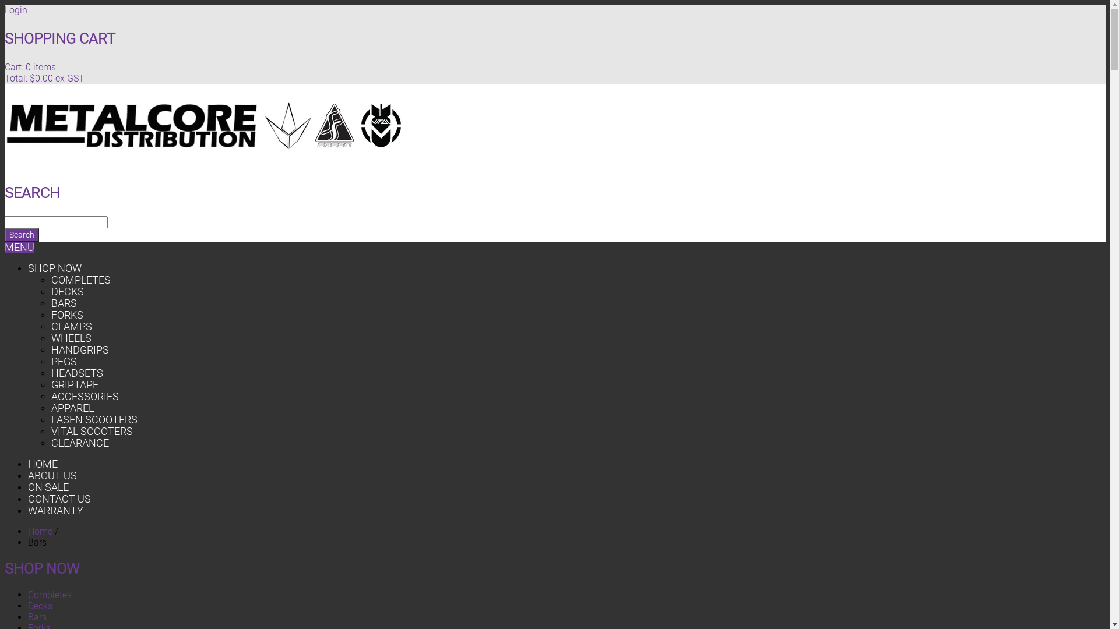 The width and height of the screenshot is (1119, 629). Describe the element at coordinates (80, 443) in the screenshot. I see `CLEARANCE` at that location.